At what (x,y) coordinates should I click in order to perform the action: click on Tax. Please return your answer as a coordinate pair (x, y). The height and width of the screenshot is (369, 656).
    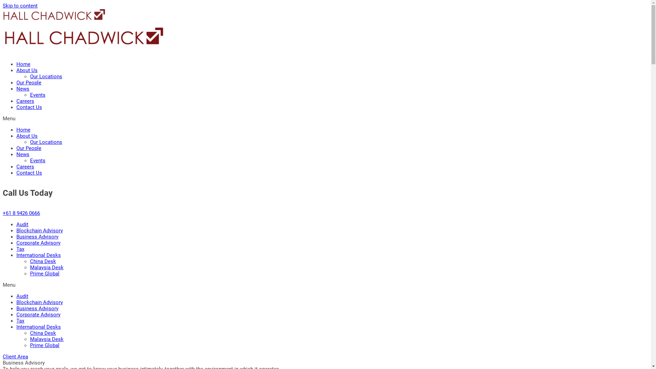
    Looking at the image, I should click on (20, 321).